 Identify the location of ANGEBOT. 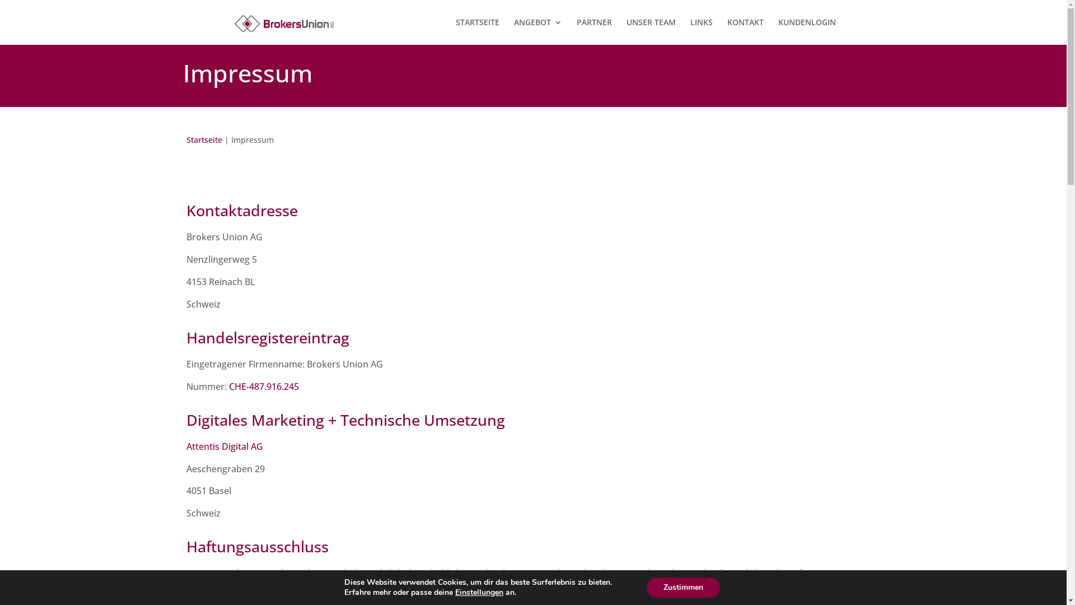
(538, 31).